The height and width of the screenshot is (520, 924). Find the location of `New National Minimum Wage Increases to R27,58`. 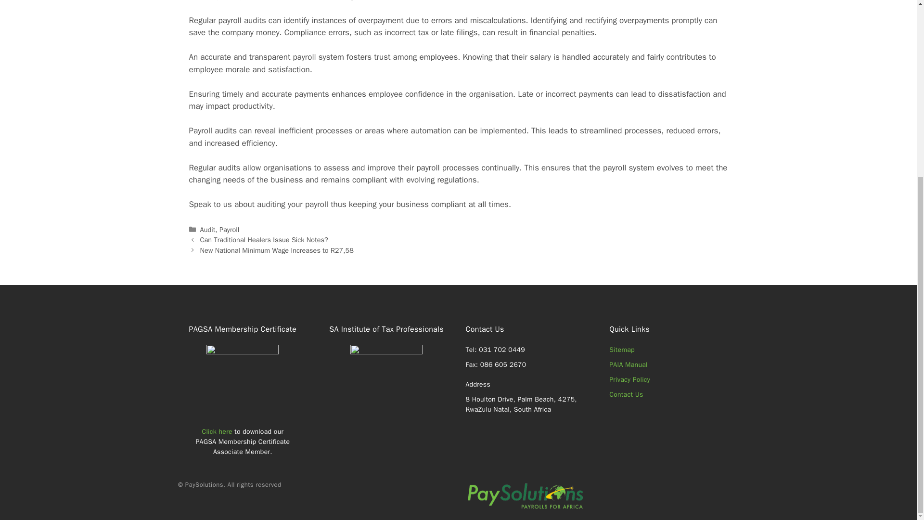

New National Minimum Wage Increases to R27,58 is located at coordinates (277, 250).